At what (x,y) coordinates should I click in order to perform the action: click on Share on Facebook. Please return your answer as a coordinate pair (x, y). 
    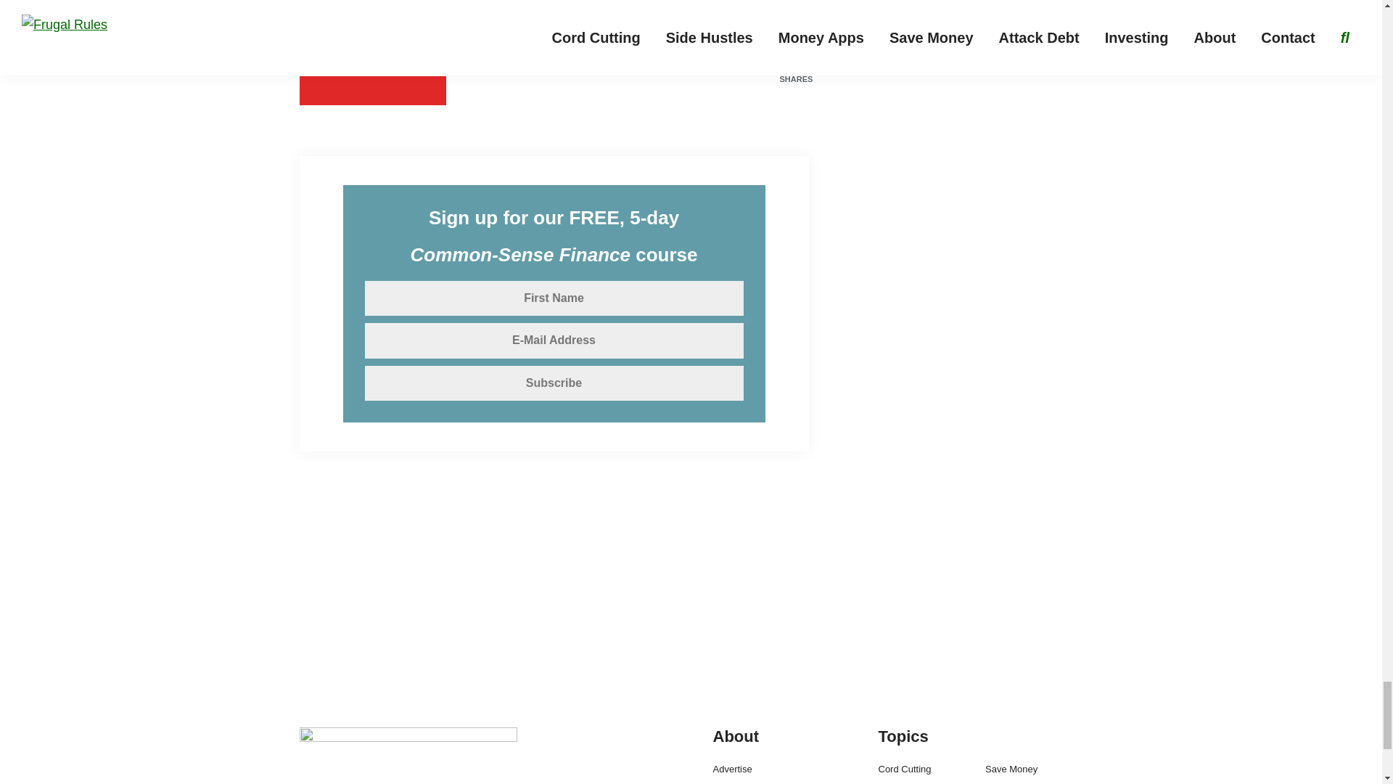
    Looking at the image, I should click on (528, 54).